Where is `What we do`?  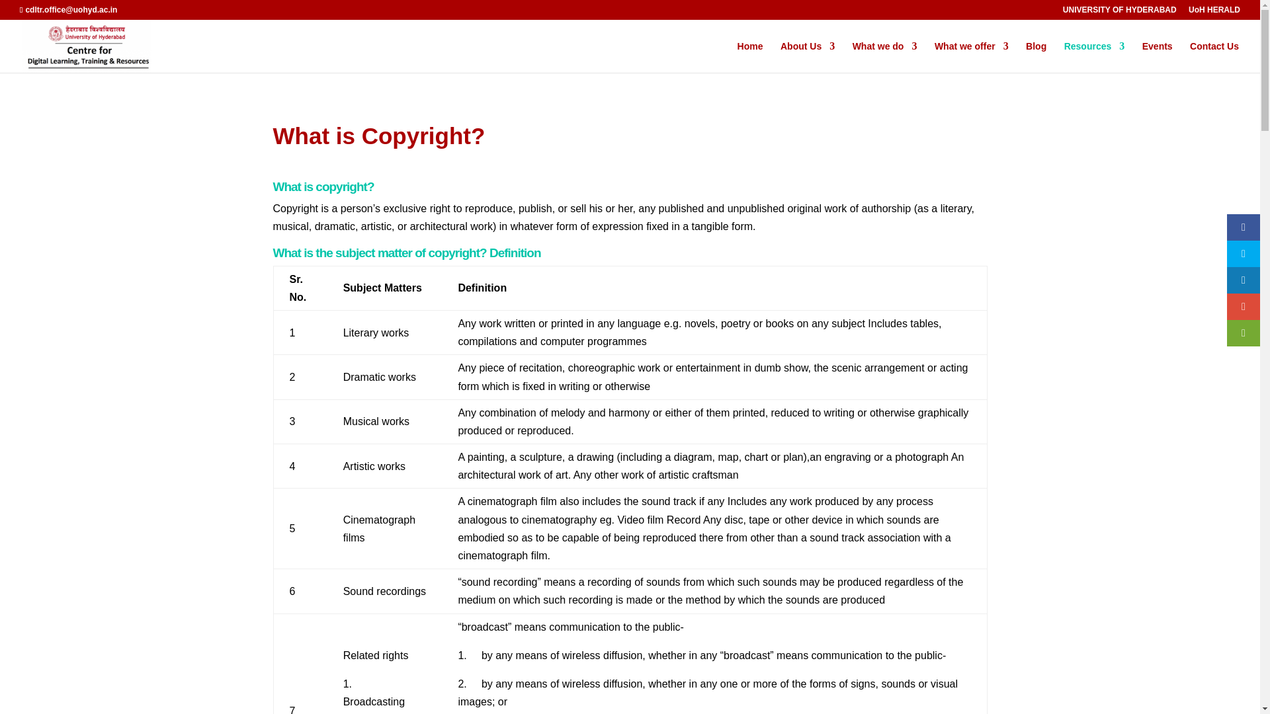
What we do is located at coordinates (884, 57).